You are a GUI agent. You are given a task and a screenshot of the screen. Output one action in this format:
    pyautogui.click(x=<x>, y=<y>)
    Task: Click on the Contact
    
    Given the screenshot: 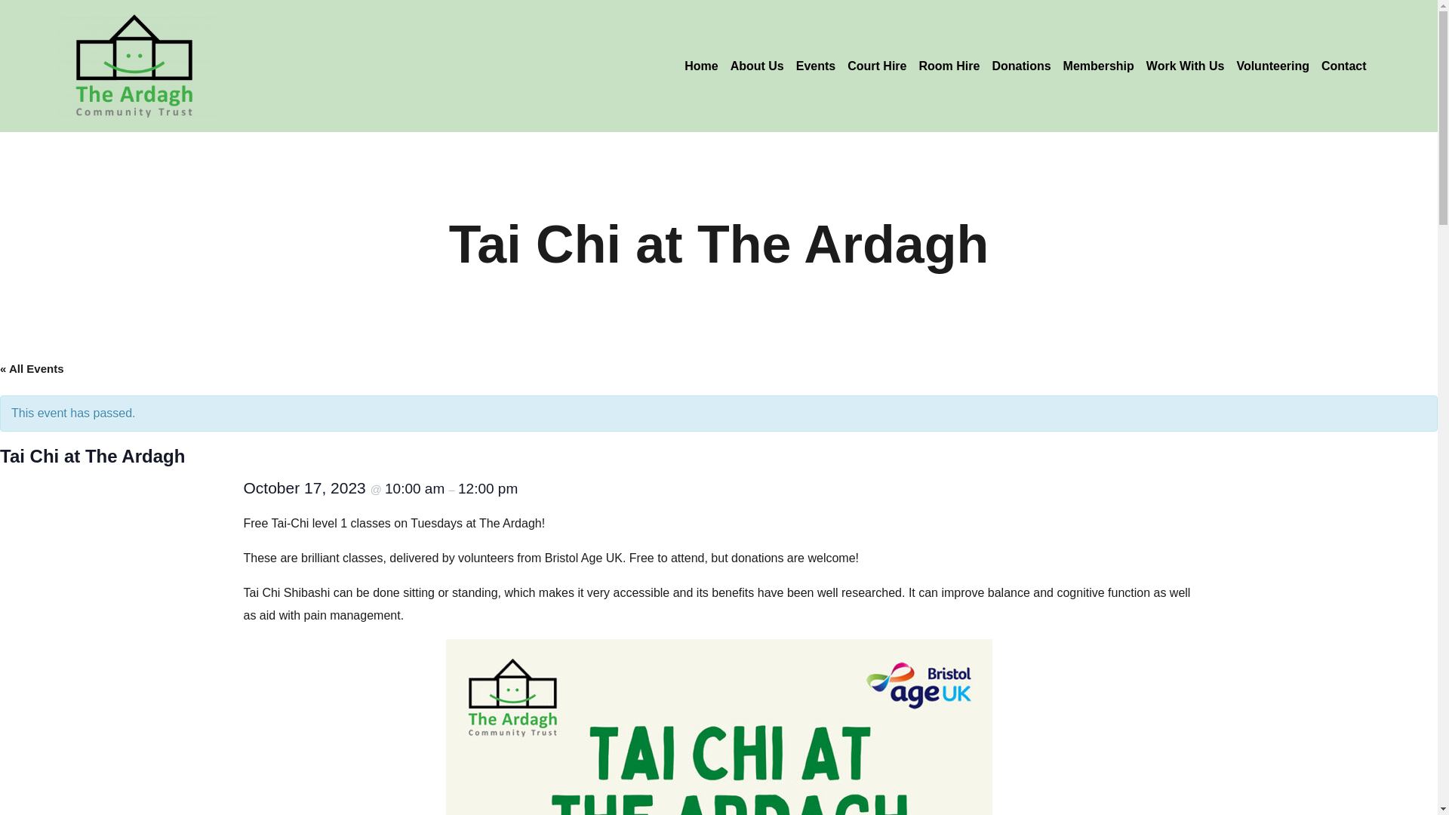 What is the action you would take?
    pyautogui.click(x=1343, y=65)
    